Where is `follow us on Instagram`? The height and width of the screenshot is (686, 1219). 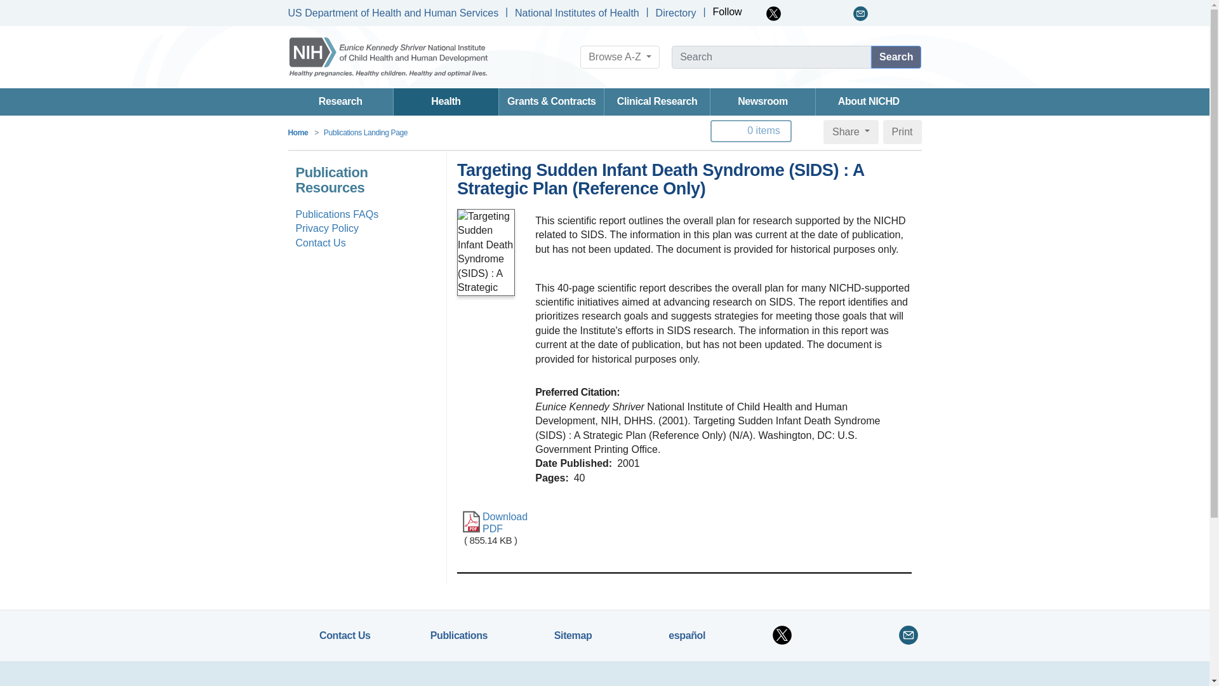
follow us on Instagram is located at coordinates (843, 13).